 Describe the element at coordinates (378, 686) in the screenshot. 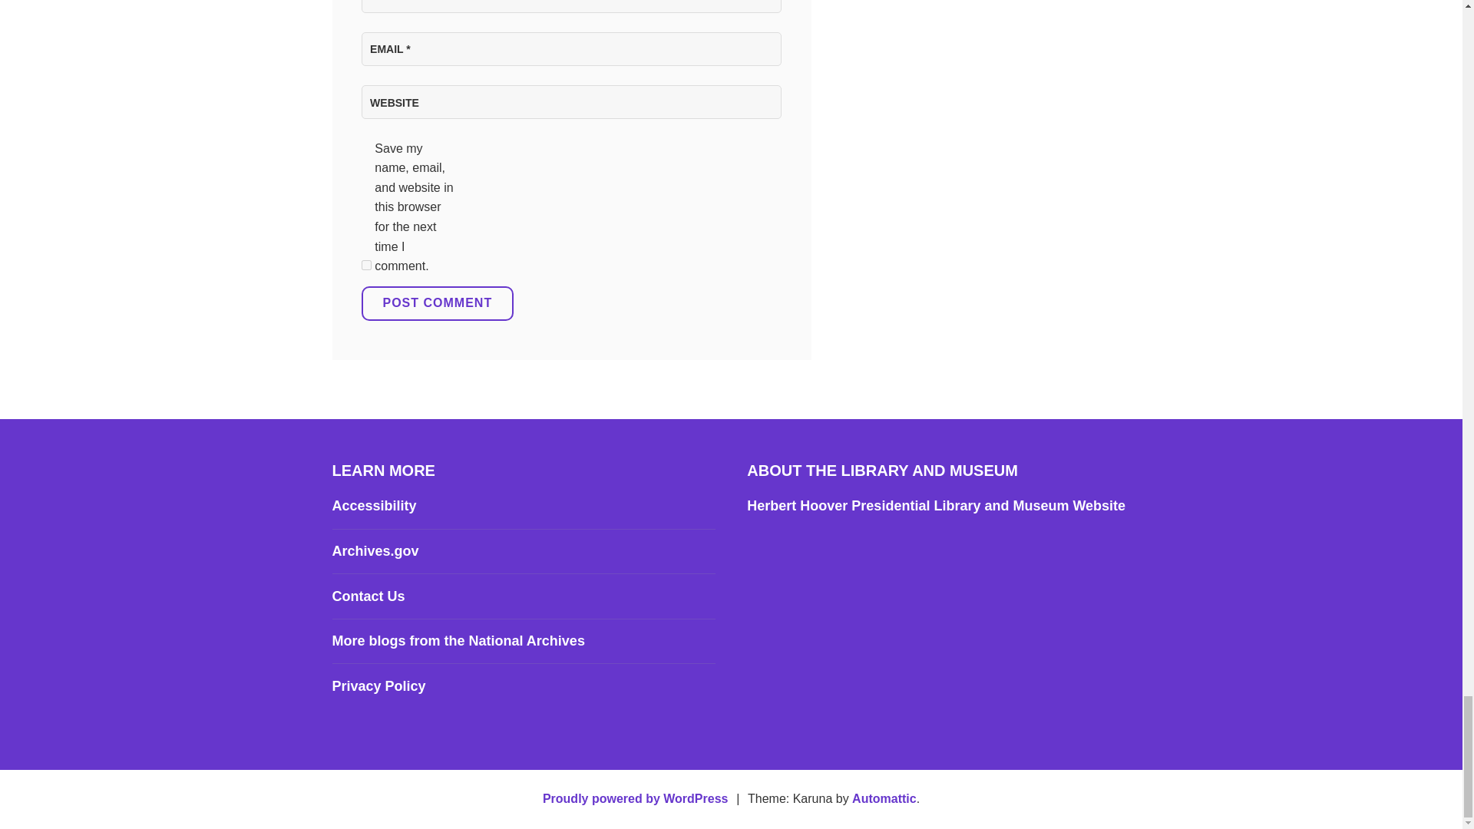

I see `National Archives privacy policy` at that location.